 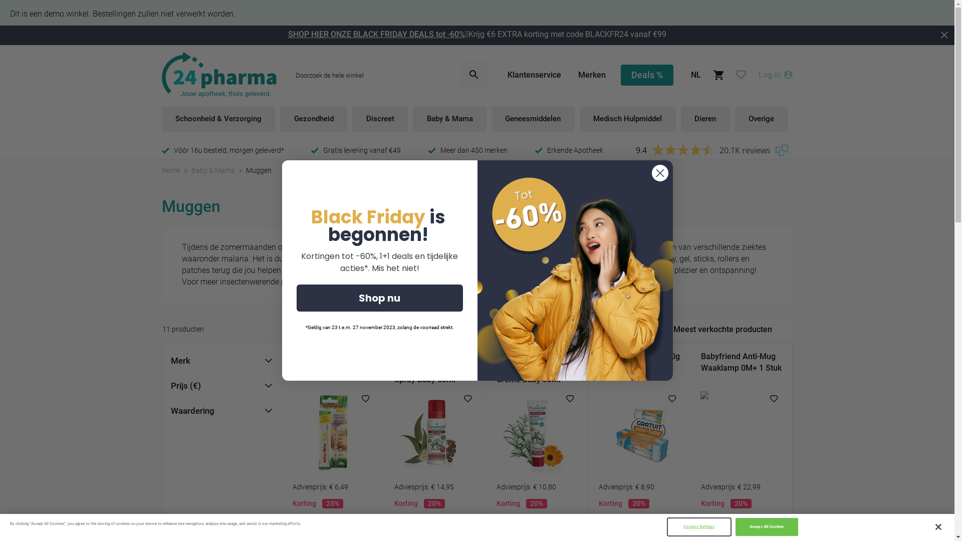 What do you see at coordinates (767, 527) in the screenshot?
I see `Accept All Cookies` at bounding box center [767, 527].